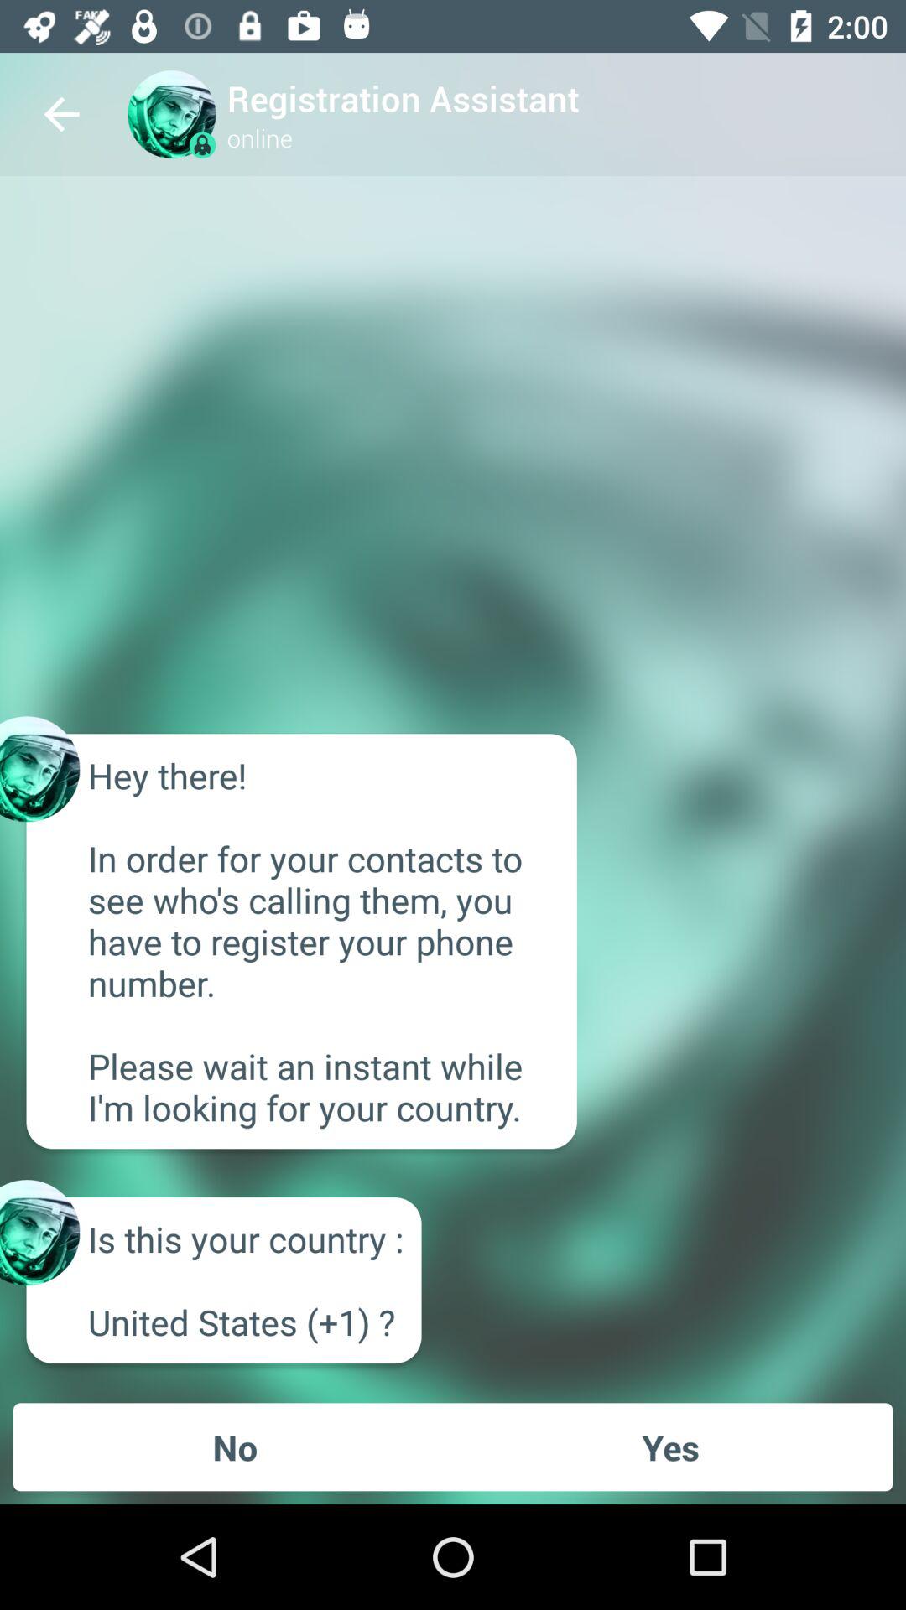  Describe the element at coordinates (670, 1446) in the screenshot. I see `launch icon to the right of the no item` at that location.